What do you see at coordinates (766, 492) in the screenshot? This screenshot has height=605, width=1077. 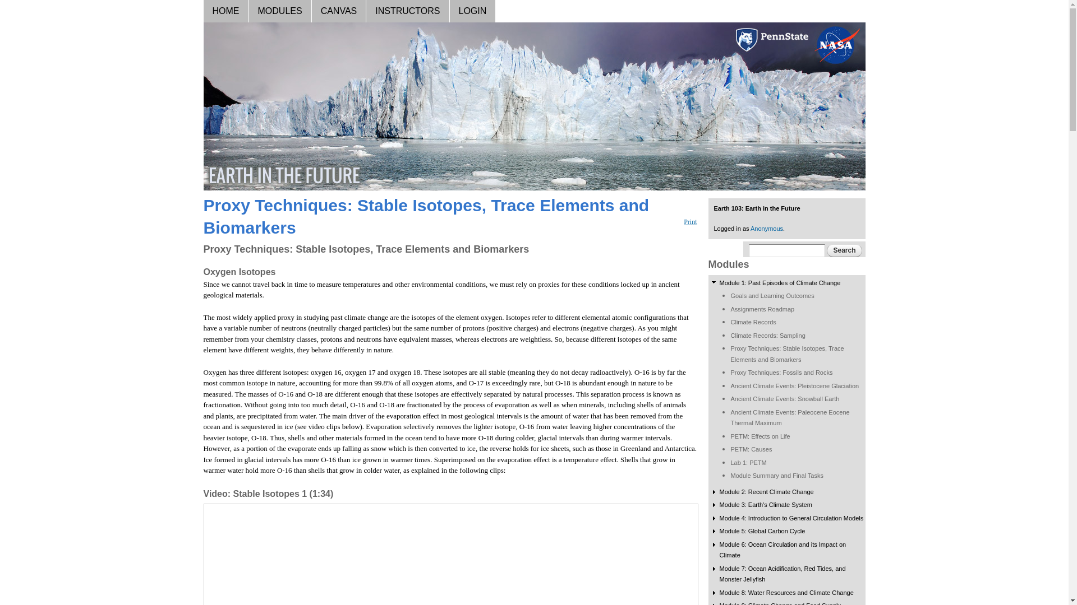 I see `Module 2: Recent Climate Change` at bounding box center [766, 492].